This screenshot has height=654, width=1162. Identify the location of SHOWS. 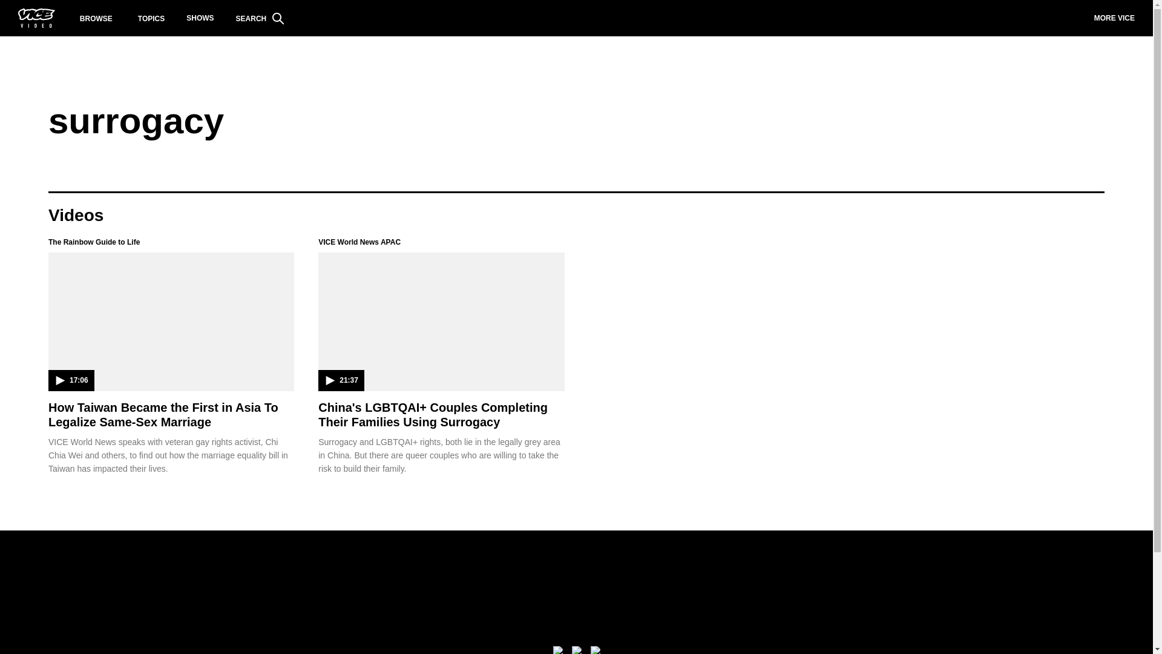
(200, 18).